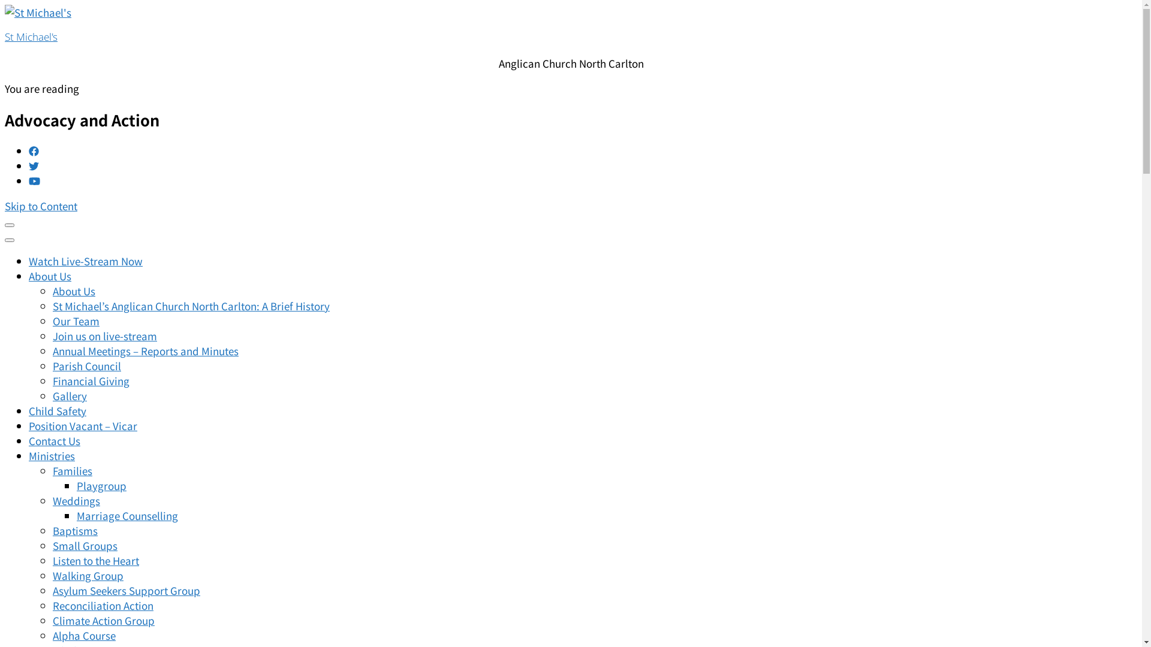 The width and height of the screenshot is (1151, 647). Describe the element at coordinates (76, 531) in the screenshot. I see `Baptisms` at that location.